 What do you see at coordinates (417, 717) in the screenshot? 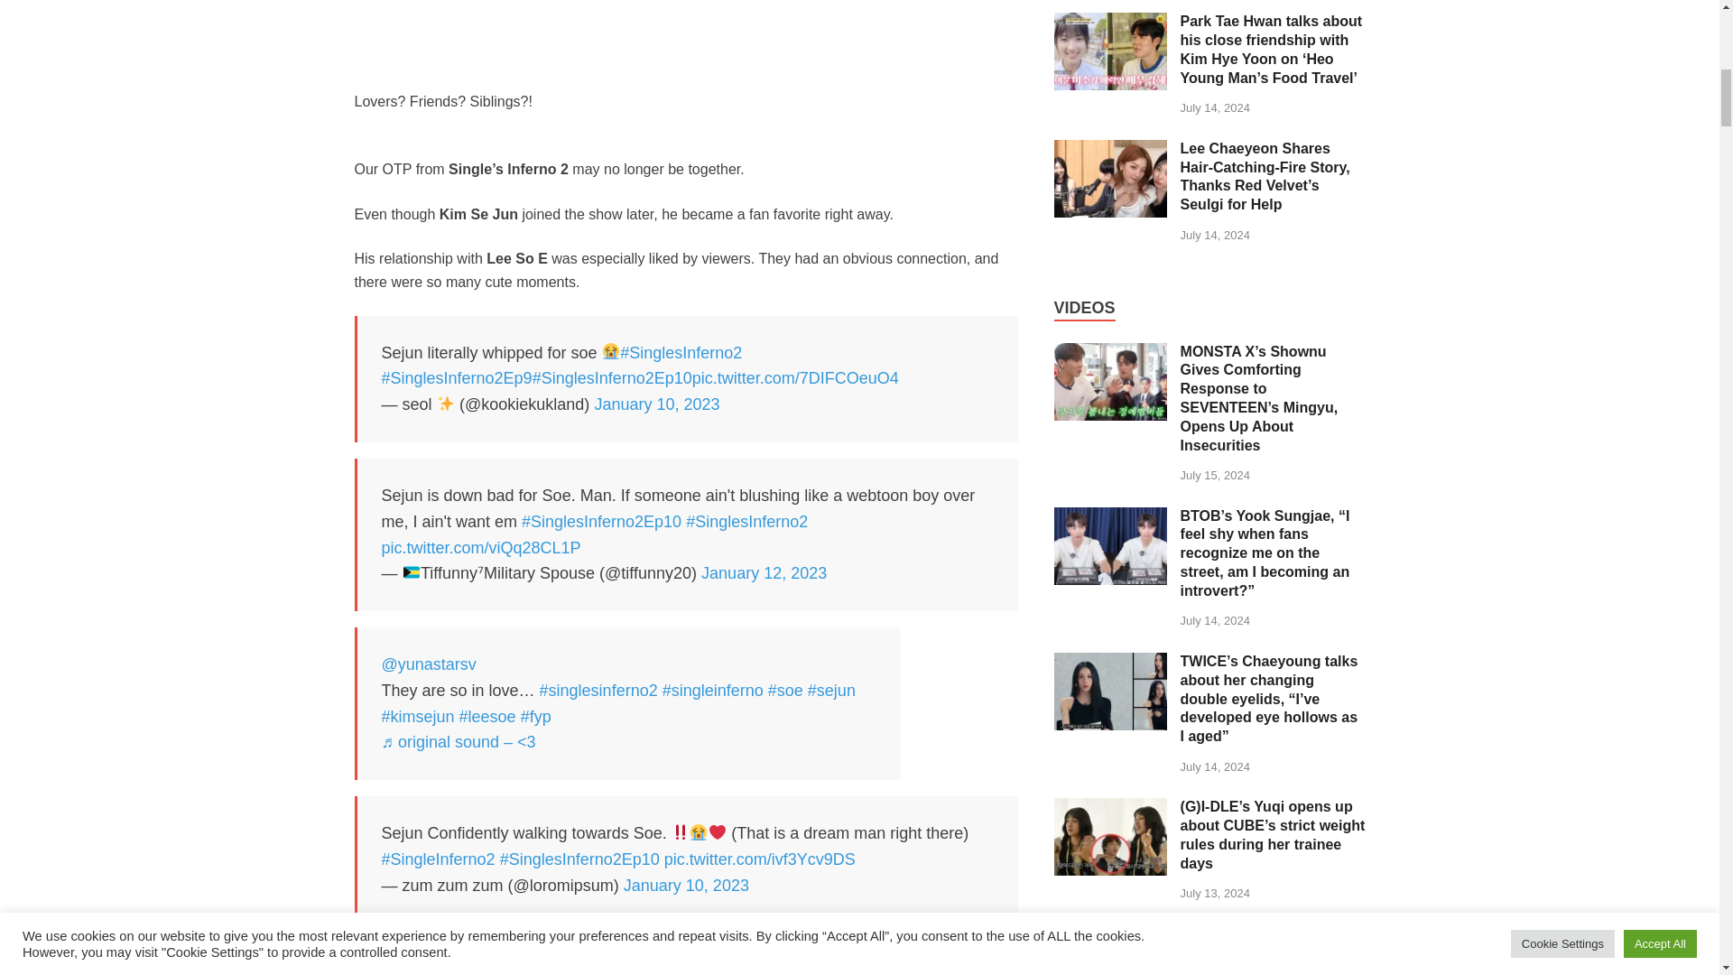
I see `kimsejun` at bounding box center [417, 717].